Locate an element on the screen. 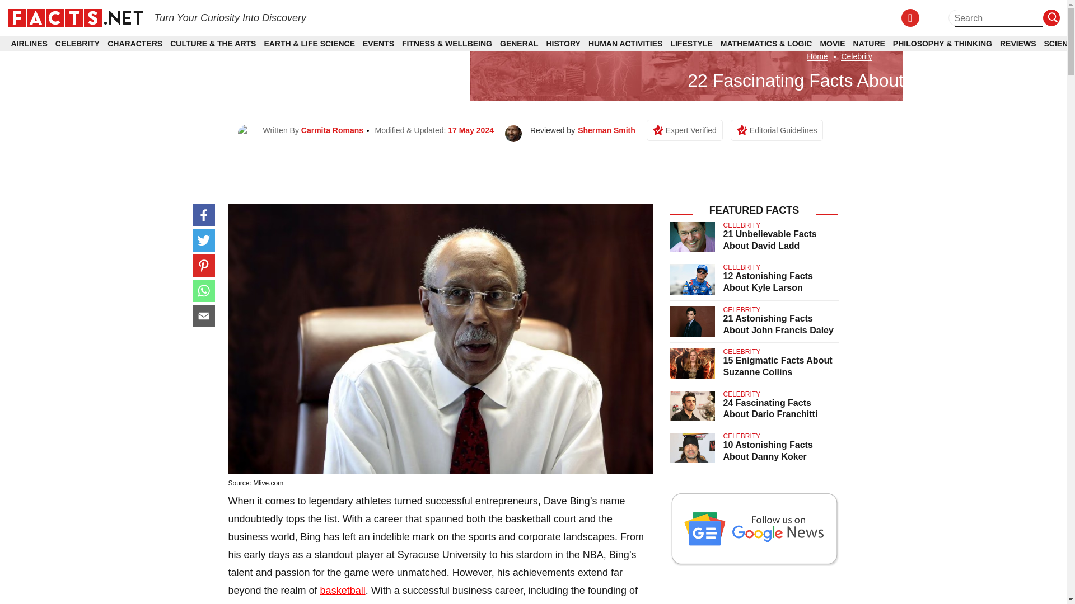 The image size is (1075, 604). LIFESTYLE is located at coordinates (691, 44).